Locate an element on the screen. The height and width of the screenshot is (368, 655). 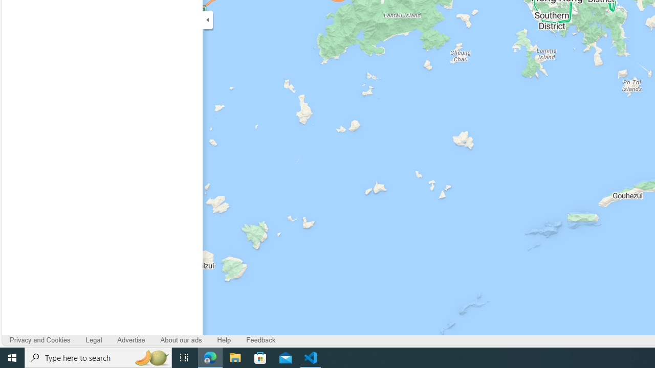
Expand/Collapse Cards is located at coordinates (208, 19).